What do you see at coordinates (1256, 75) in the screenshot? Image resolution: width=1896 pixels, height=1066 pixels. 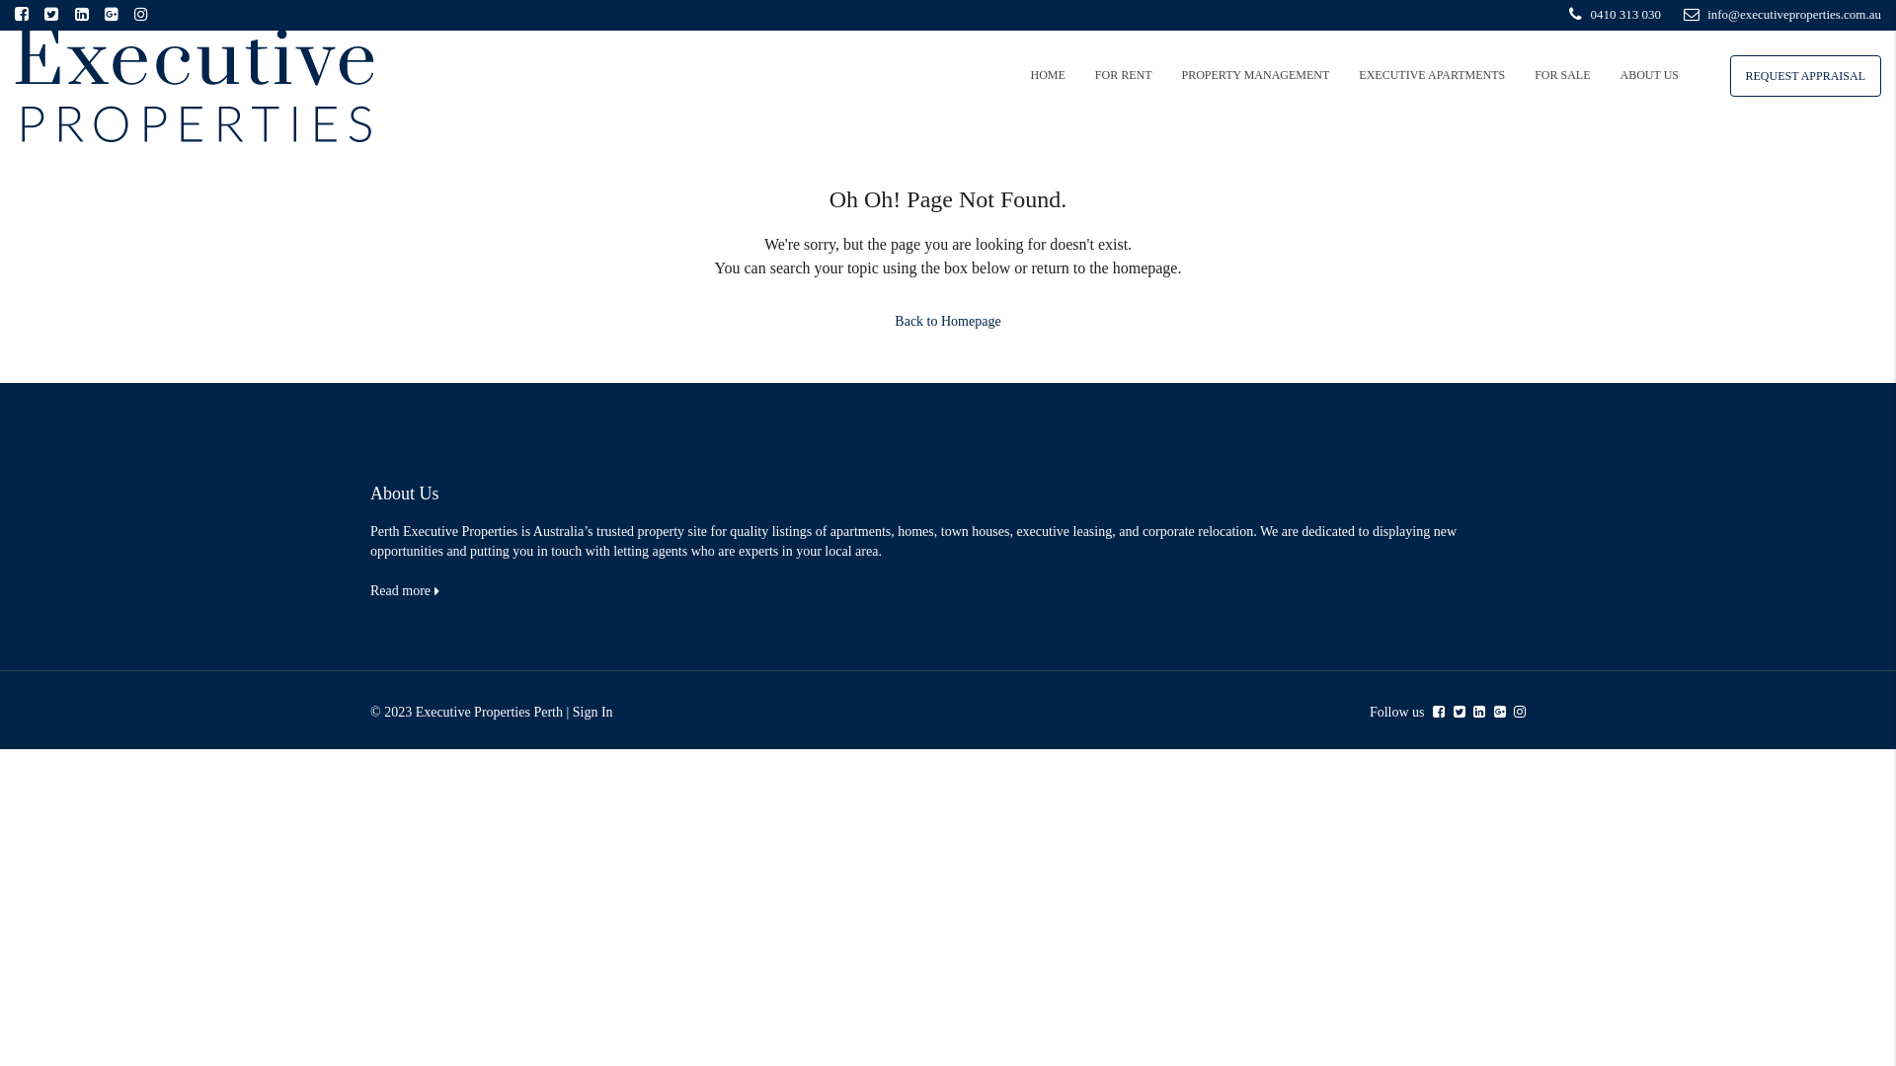 I see `PROPERTY MANAGEMENT` at bounding box center [1256, 75].